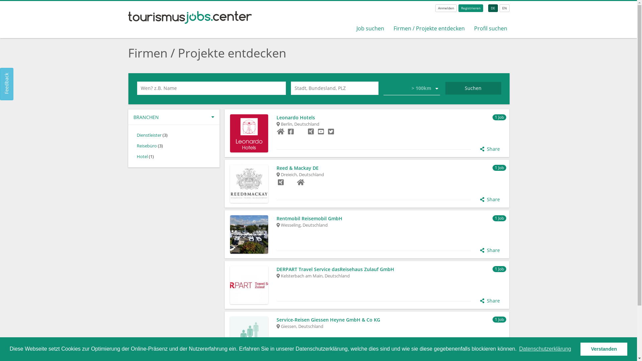  What do you see at coordinates (471, 8) in the screenshot?
I see `Registrieren` at bounding box center [471, 8].